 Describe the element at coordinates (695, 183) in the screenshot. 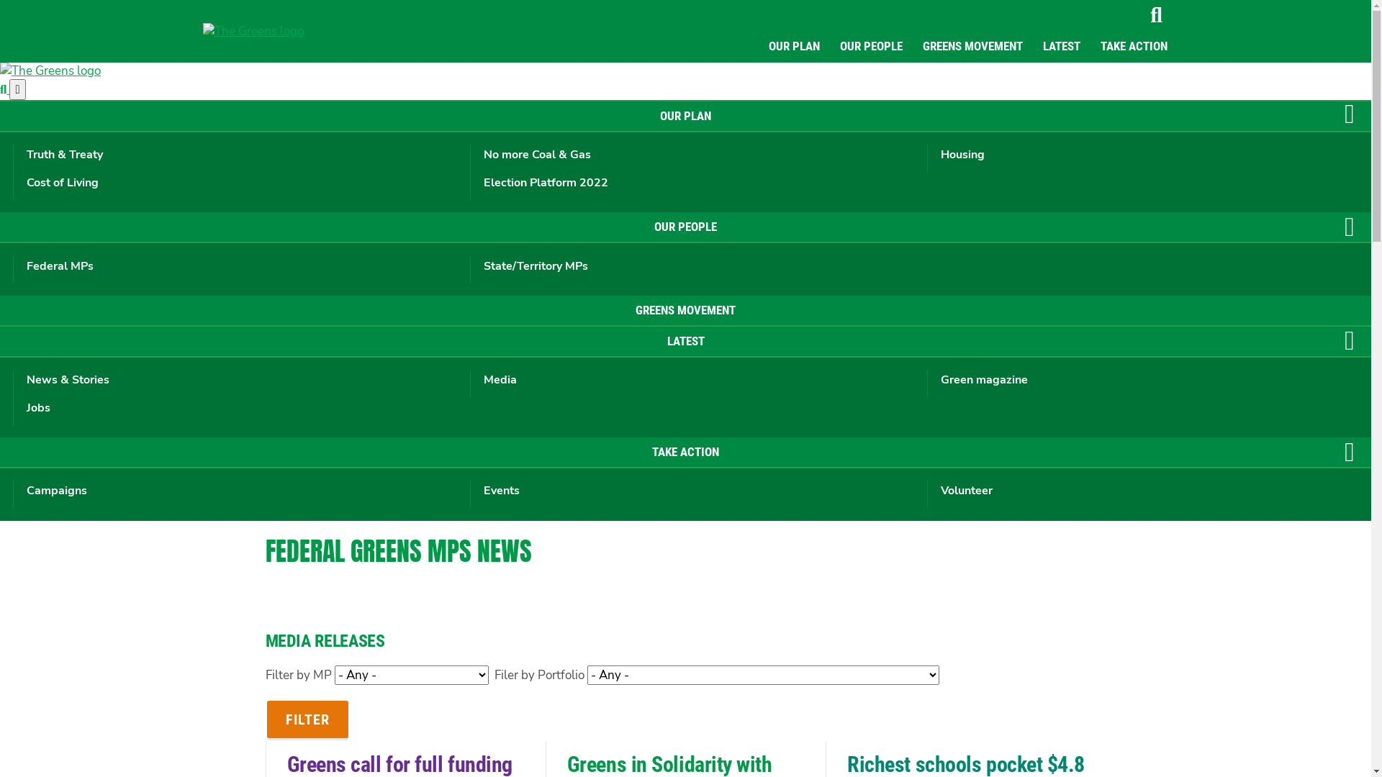

I see `Election Platform 2022` at that location.